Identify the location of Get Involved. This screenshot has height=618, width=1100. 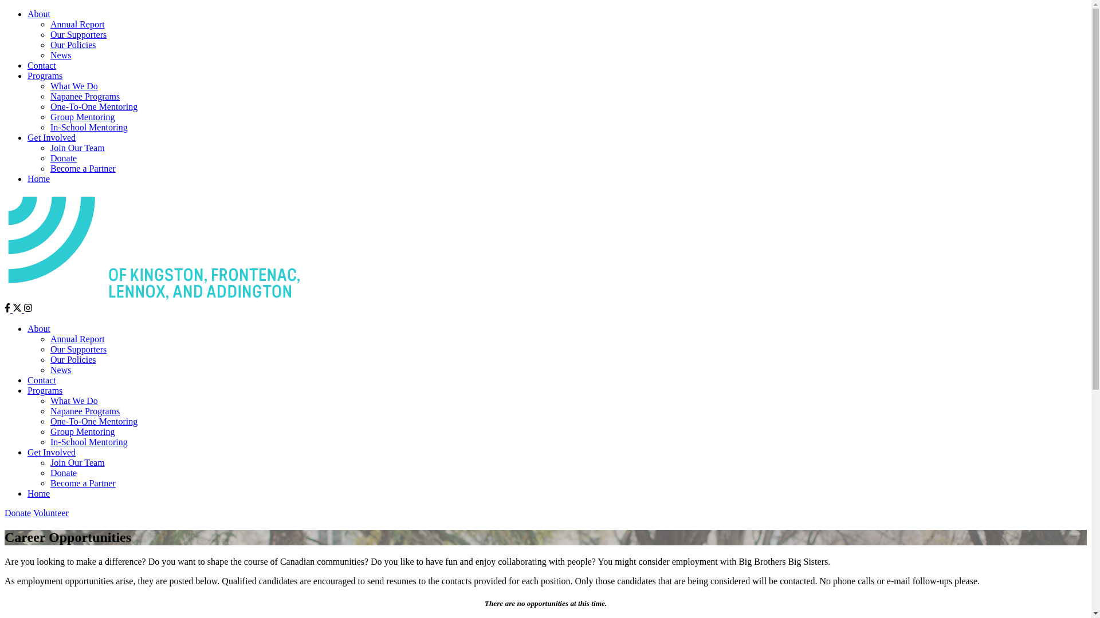
(52, 452).